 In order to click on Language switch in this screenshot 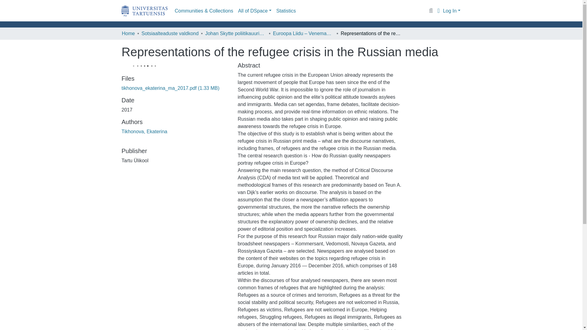, I will do `click(438, 11)`.